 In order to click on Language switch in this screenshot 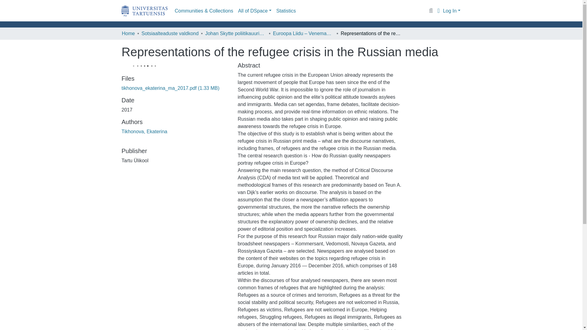, I will do `click(438, 11)`.